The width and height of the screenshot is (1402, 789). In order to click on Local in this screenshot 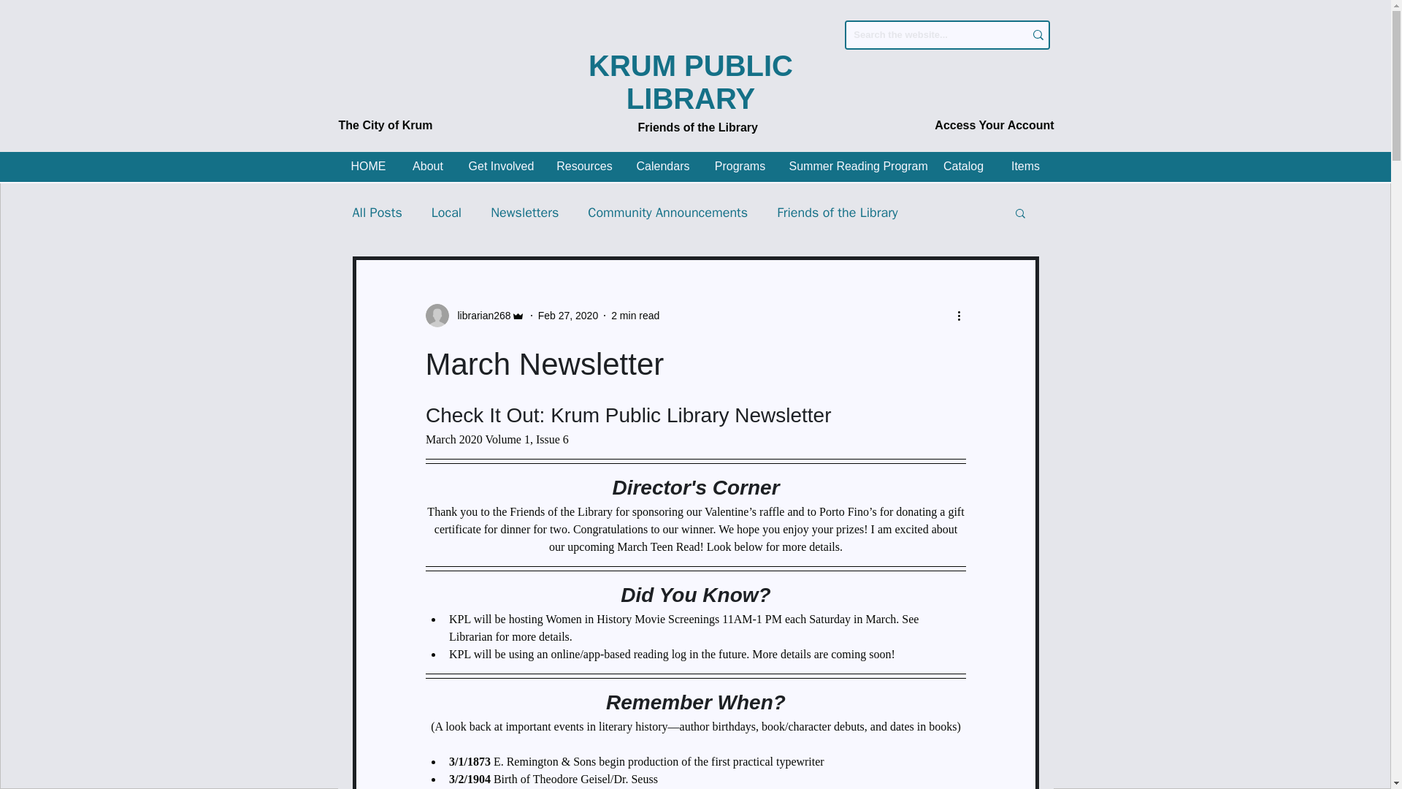, I will do `click(446, 212)`.